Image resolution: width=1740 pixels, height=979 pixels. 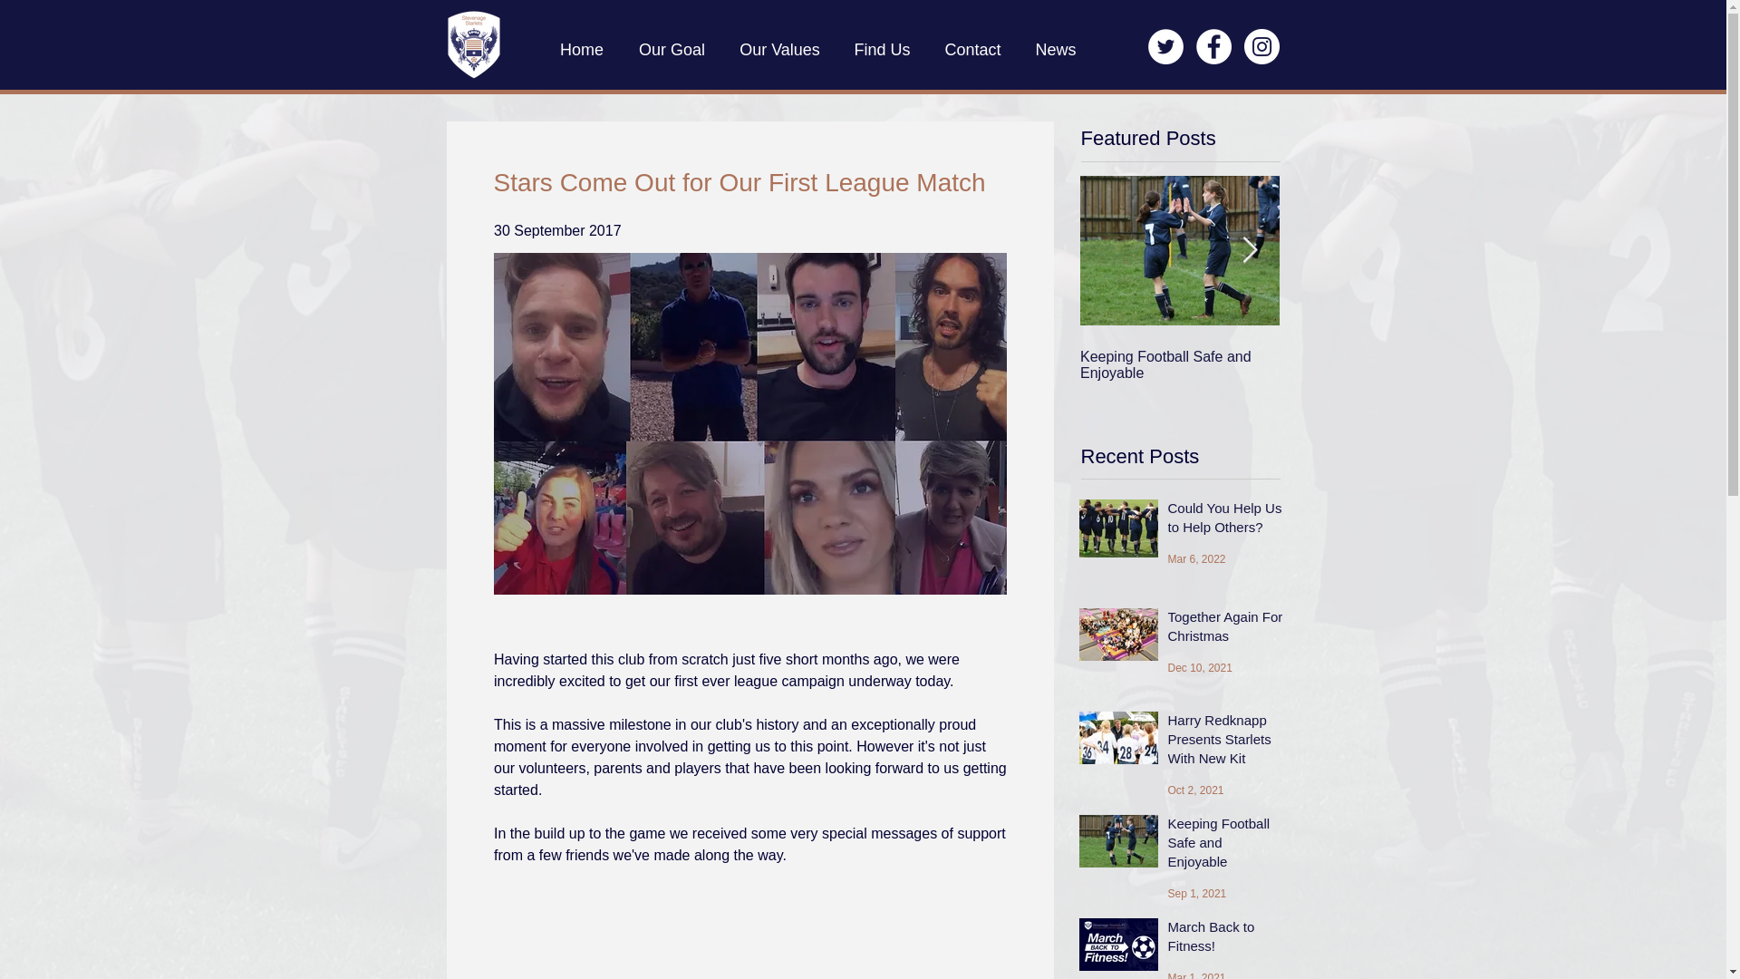 What do you see at coordinates (1200, 668) in the screenshot?
I see `Dec 10, 2021` at bounding box center [1200, 668].